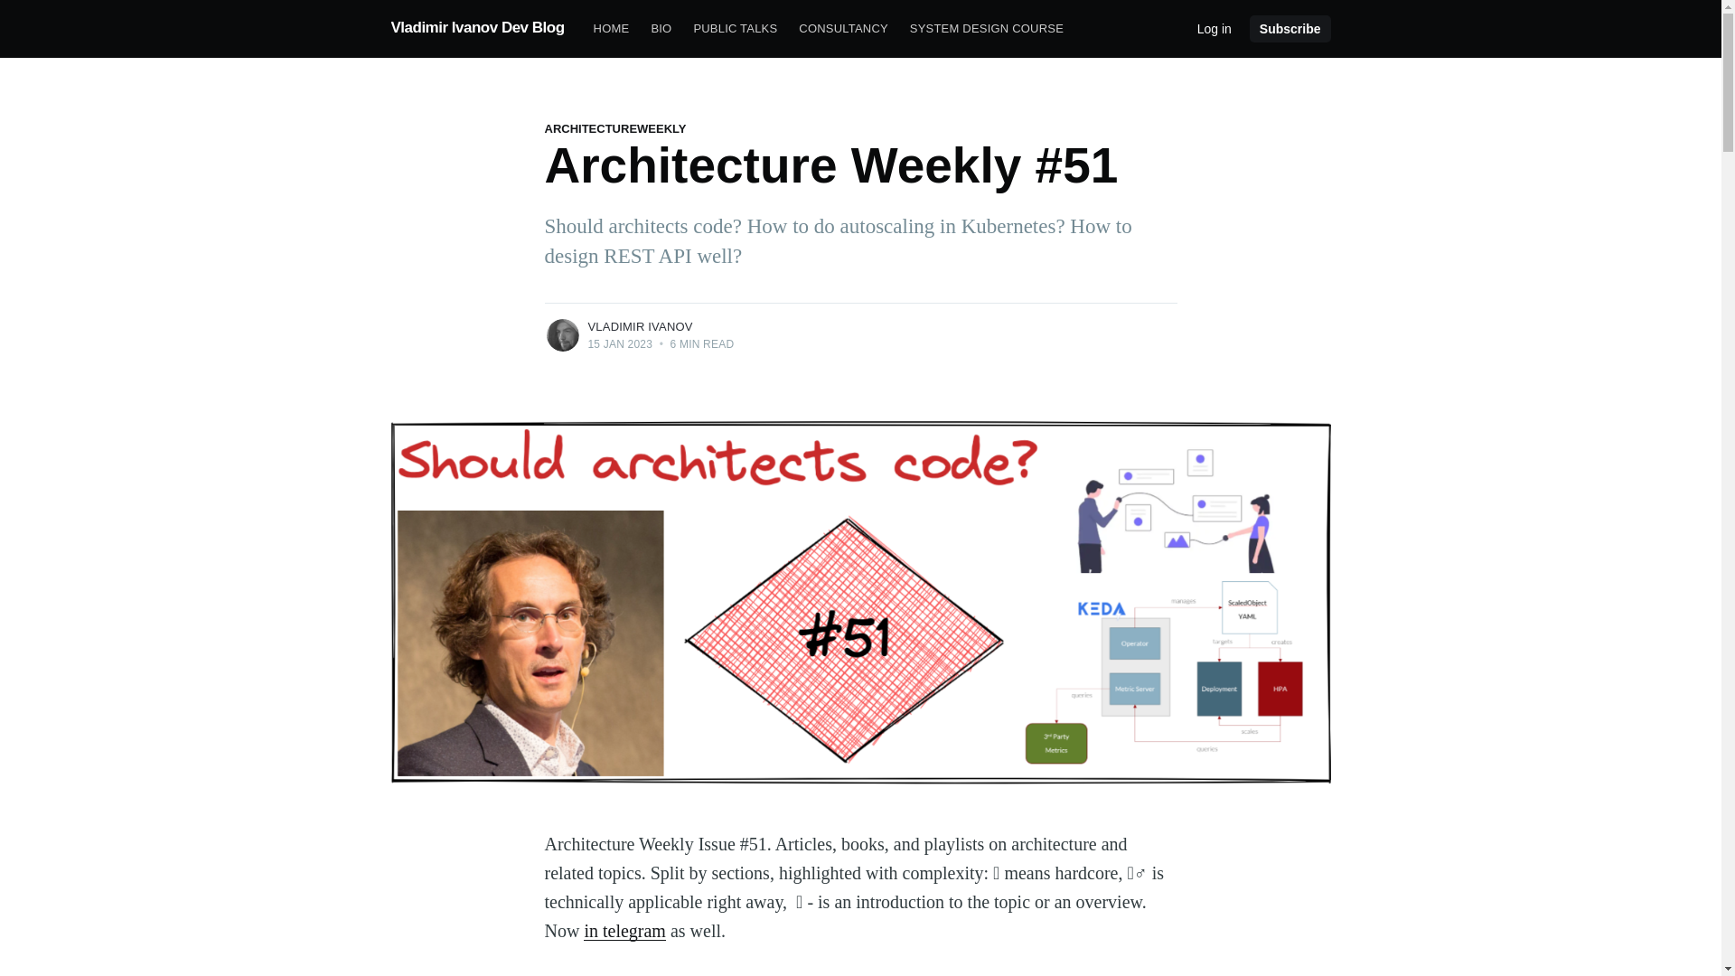 The width and height of the screenshot is (1735, 976). What do you see at coordinates (842, 29) in the screenshot?
I see `CONSULTANCY` at bounding box center [842, 29].